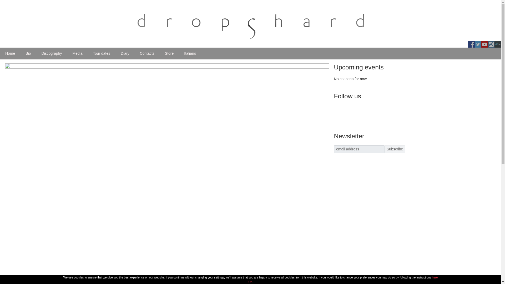 Image resolution: width=505 pixels, height=284 pixels. Describe the element at coordinates (491, 44) in the screenshot. I see `Dropshard on Instagram` at that location.